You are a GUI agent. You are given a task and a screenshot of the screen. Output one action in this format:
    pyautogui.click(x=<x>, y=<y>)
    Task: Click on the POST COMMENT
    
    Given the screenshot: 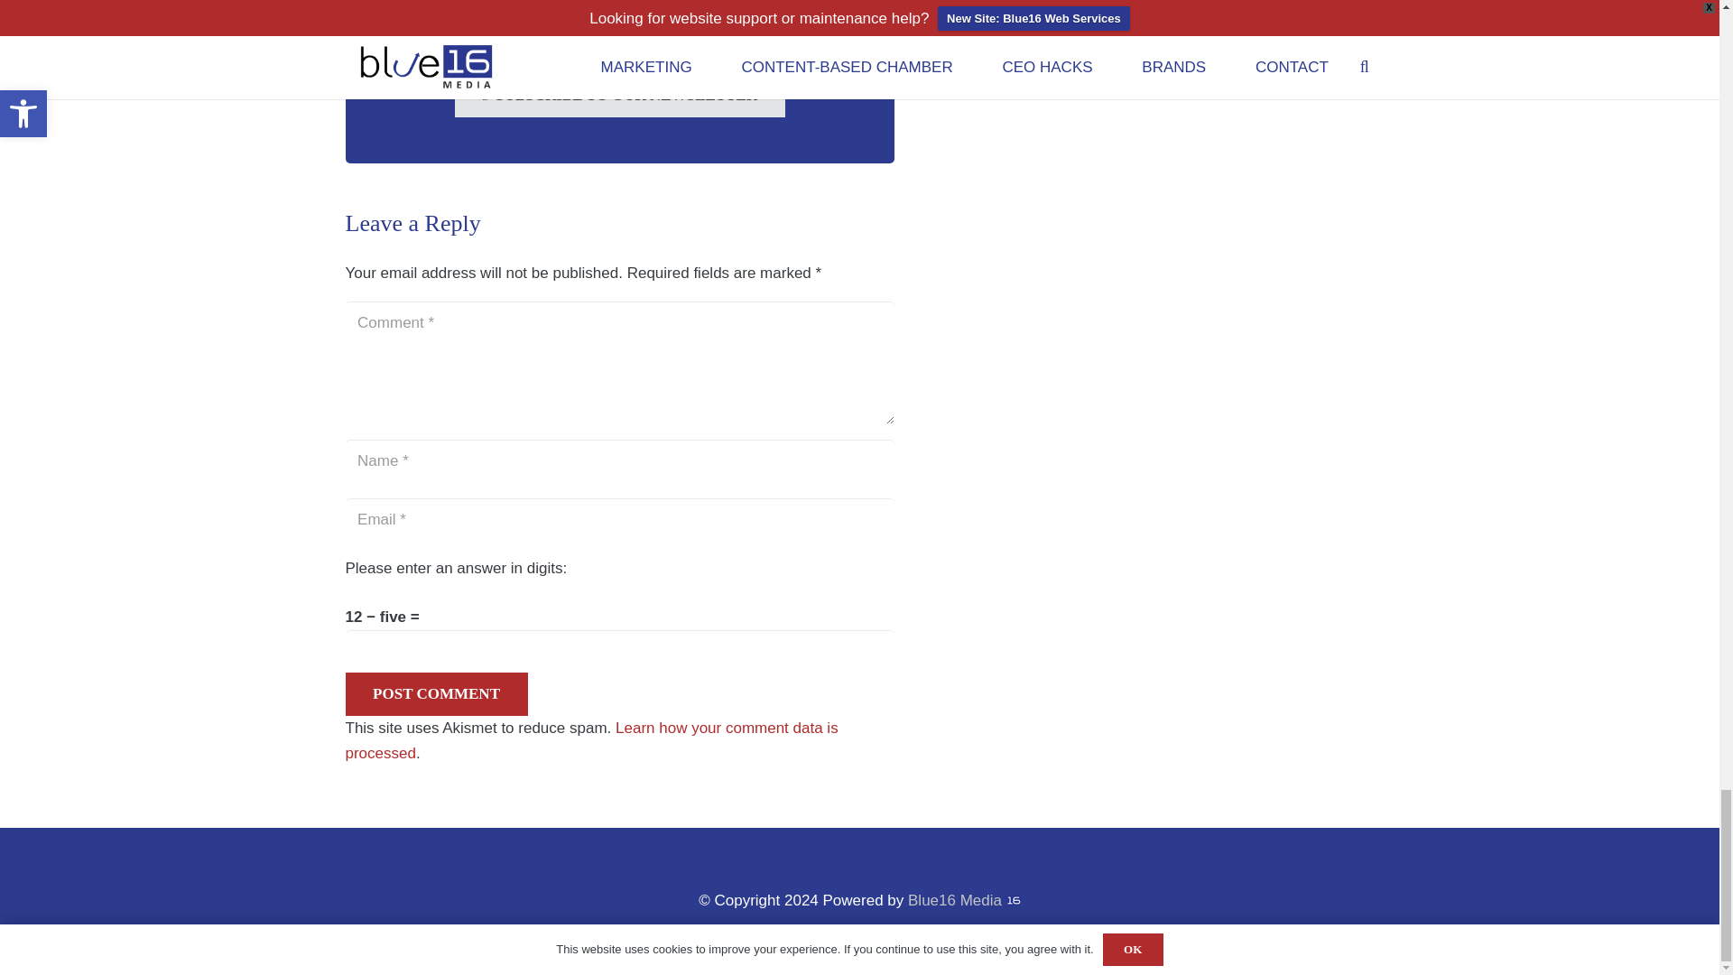 What is the action you would take?
    pyautogui.click(x=435, y=693)
    